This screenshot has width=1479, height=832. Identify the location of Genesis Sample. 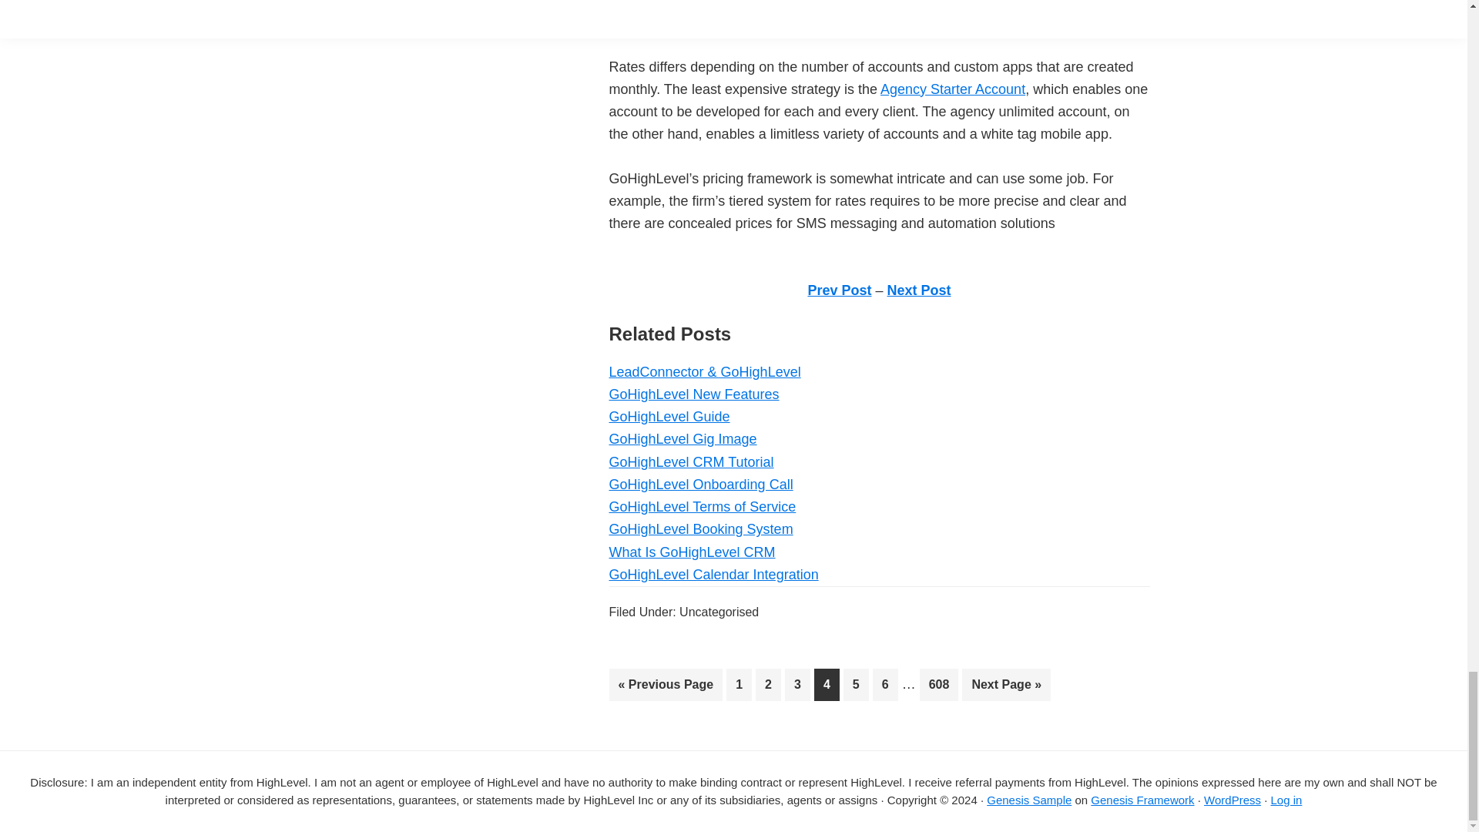
(690, 462).